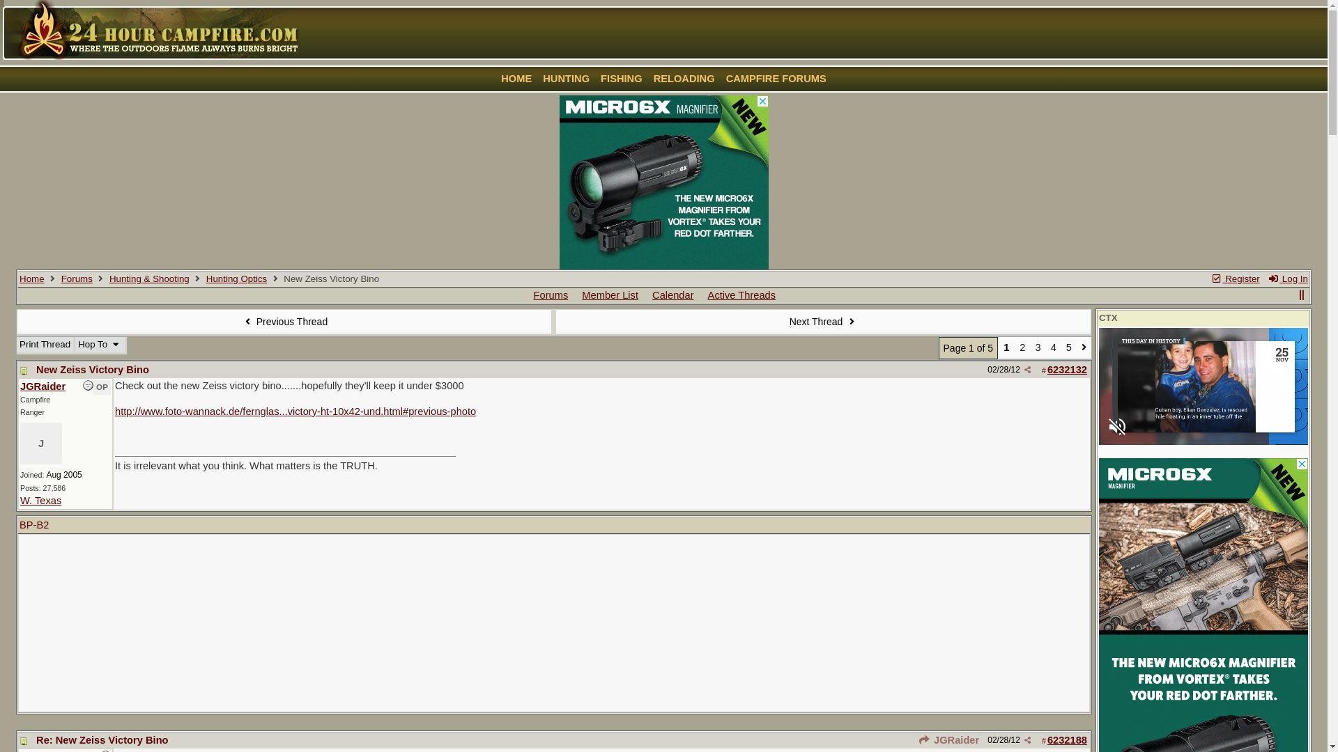 Image resolution: width=1338 pixels, height=752 pixels. What do you see at coordinates (663, 182) in the screenshot?
I see `3rd party ad content` at bounding box center [663, 182].